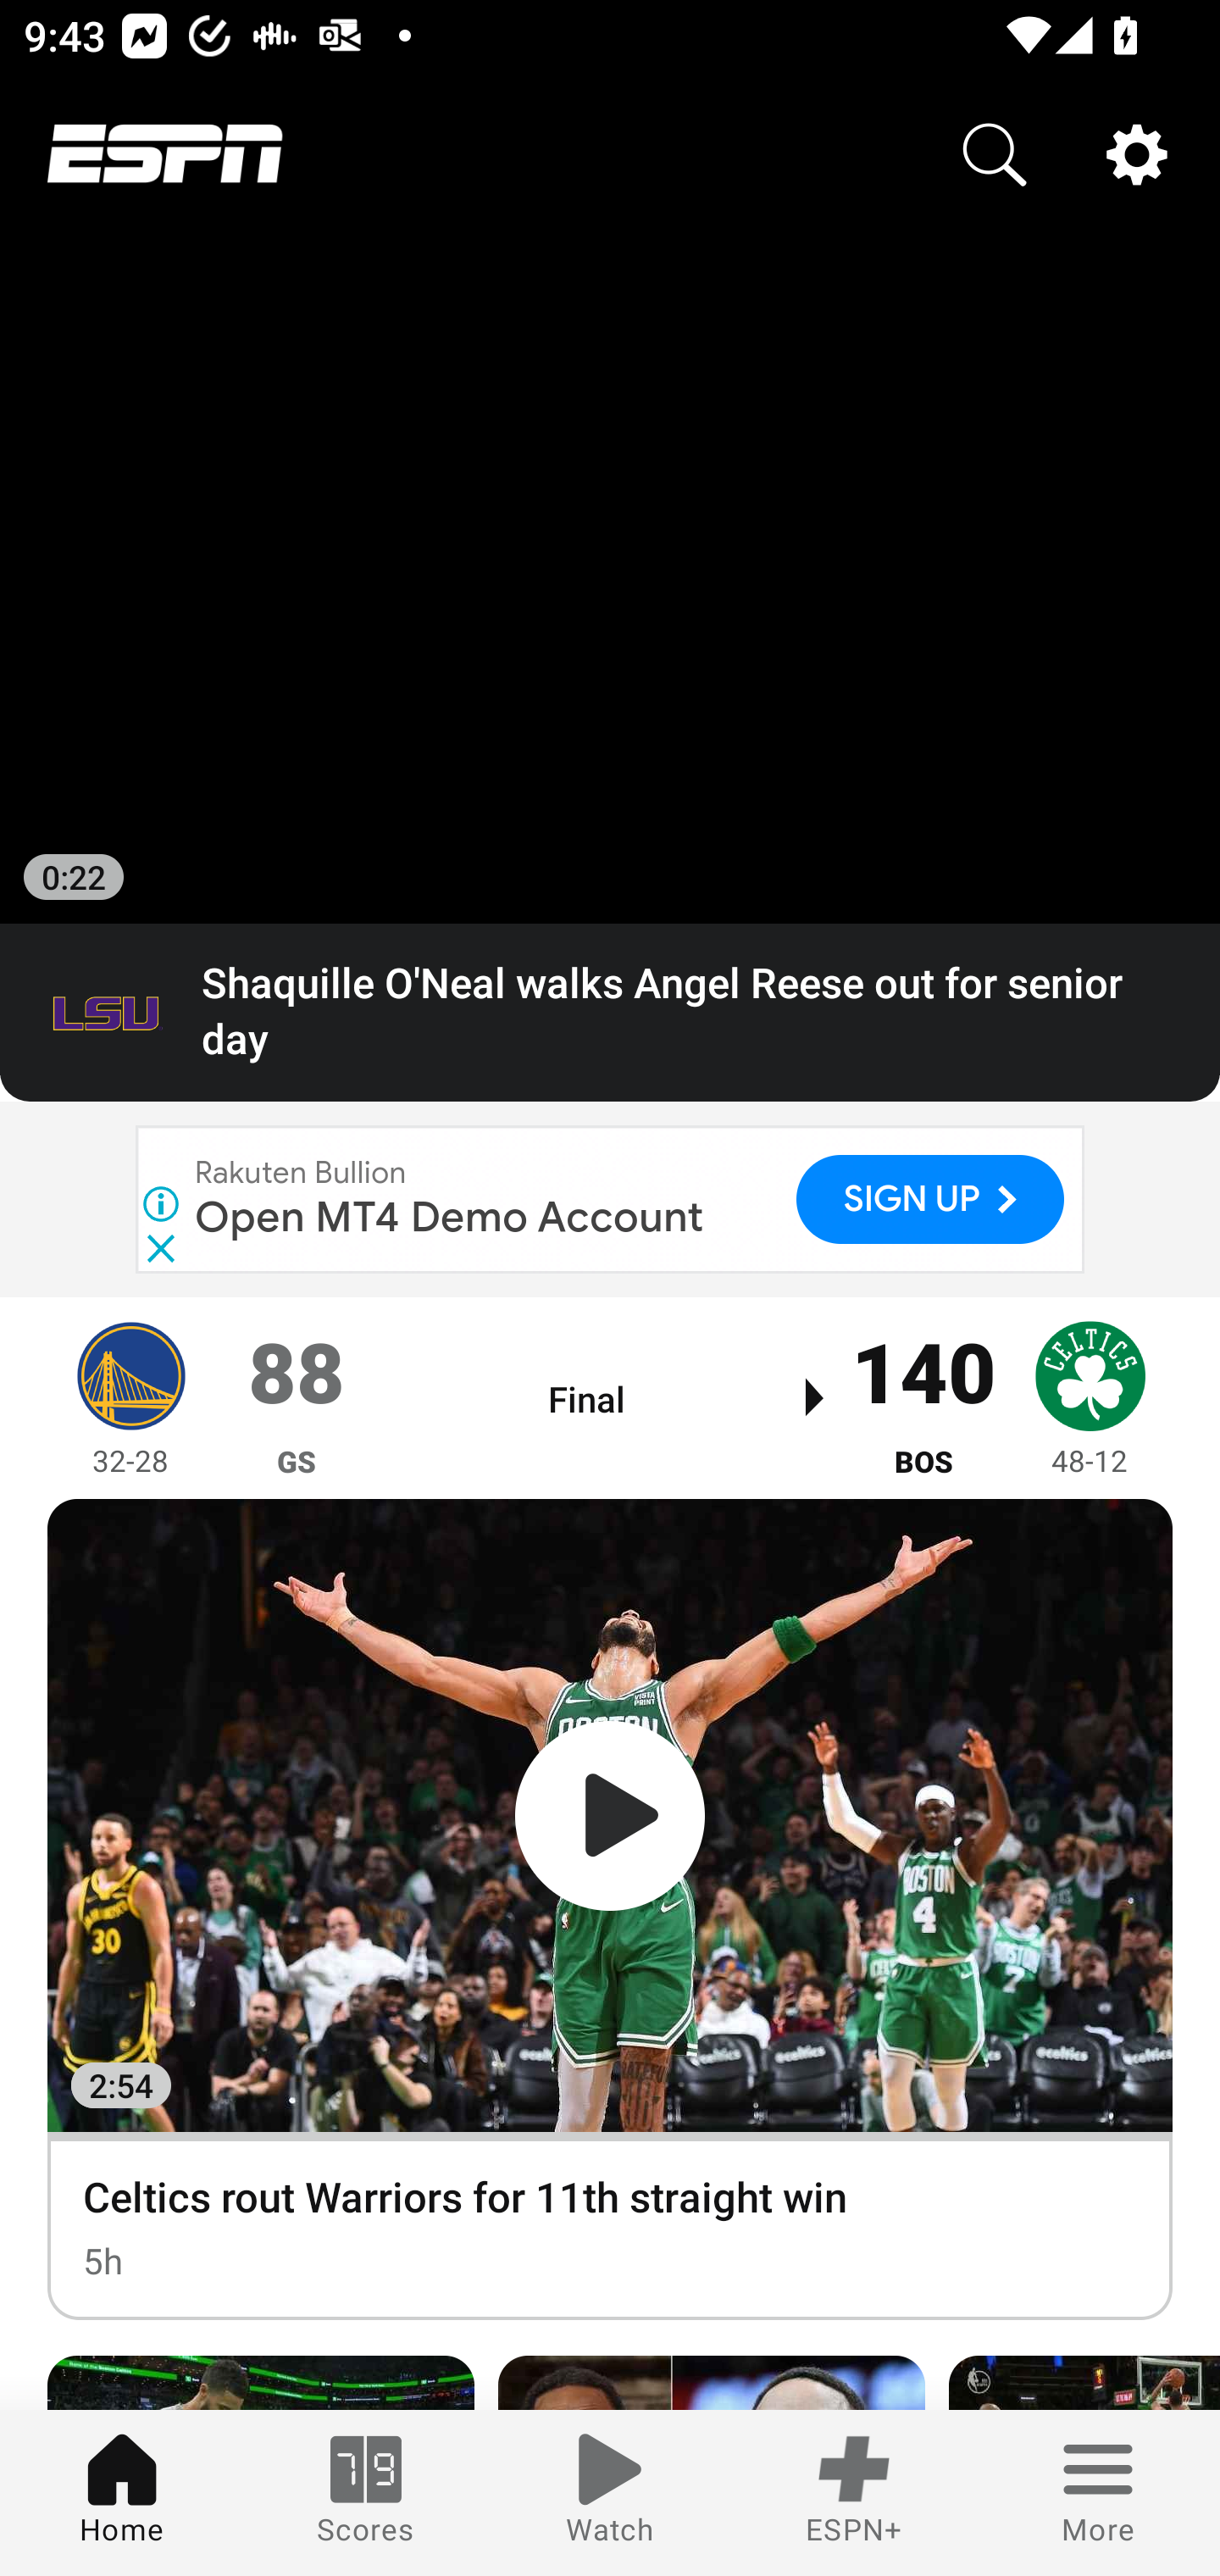 This screenshot has height=2576, width=1220. What do you see at coordinates (610, 2493) in the screenshot?
I see `Watch` at bounding box center [610, 2493].